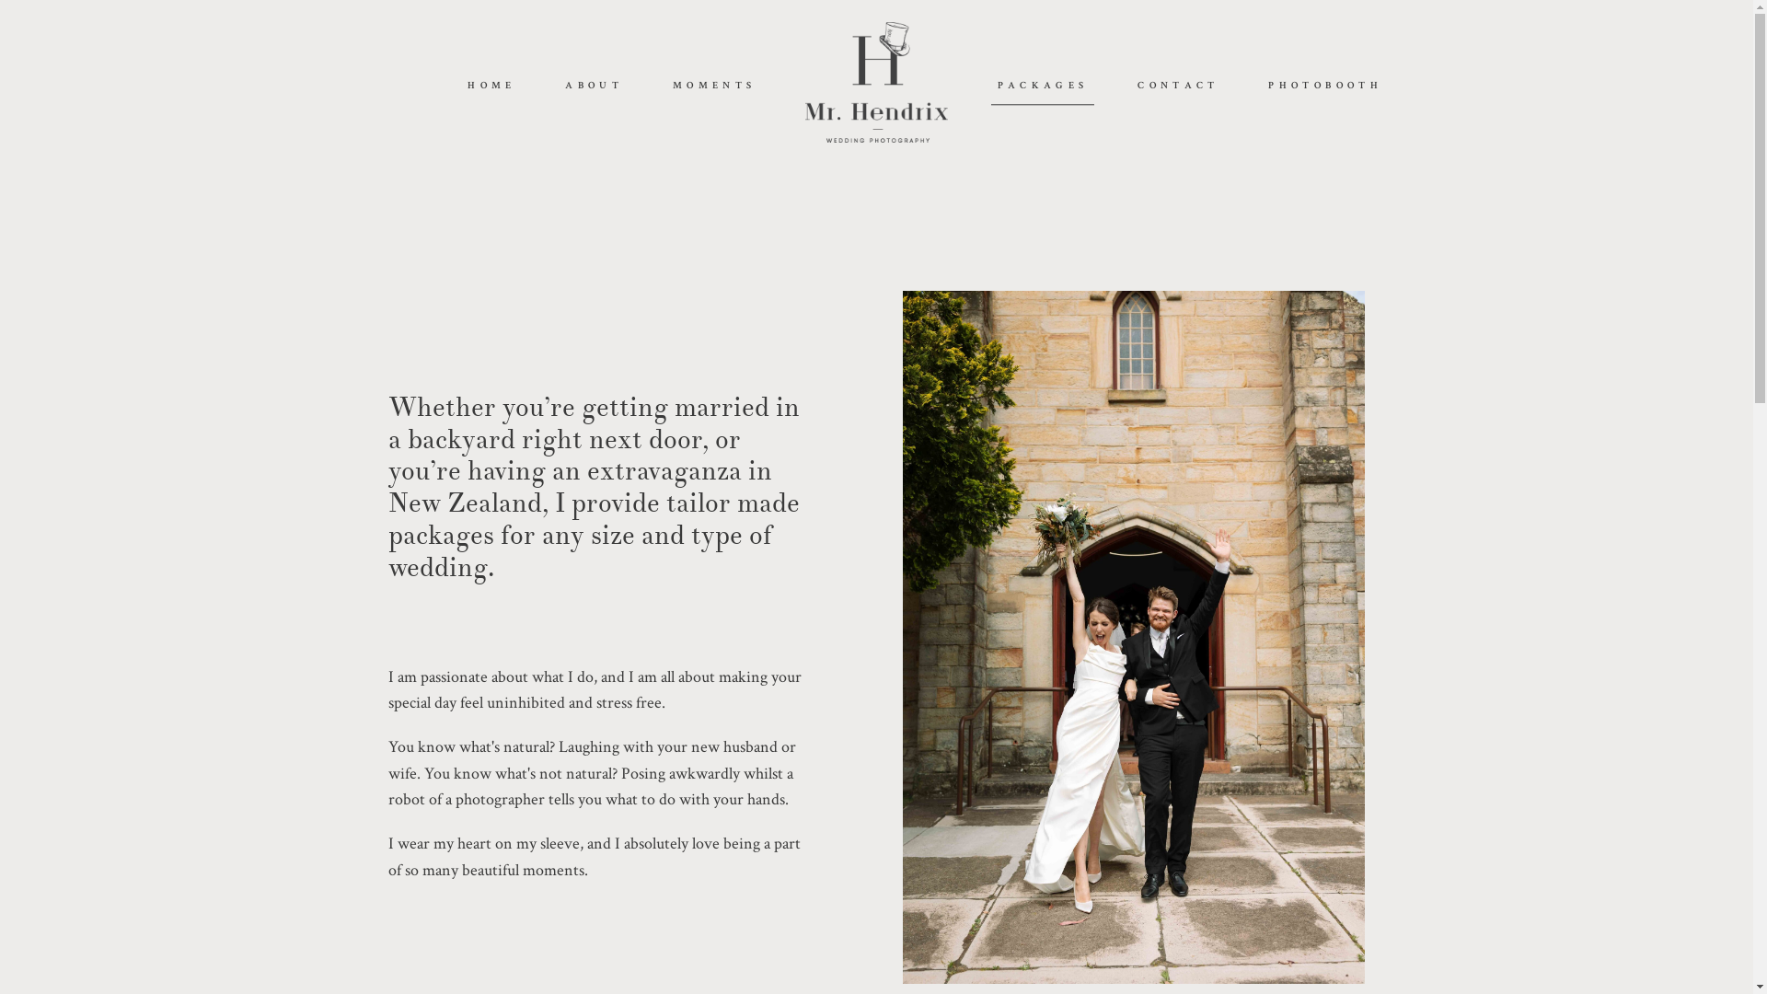  Describe the element at coordinates (1044, 87) in the screenshot. I see `PACKAGES` at that location.